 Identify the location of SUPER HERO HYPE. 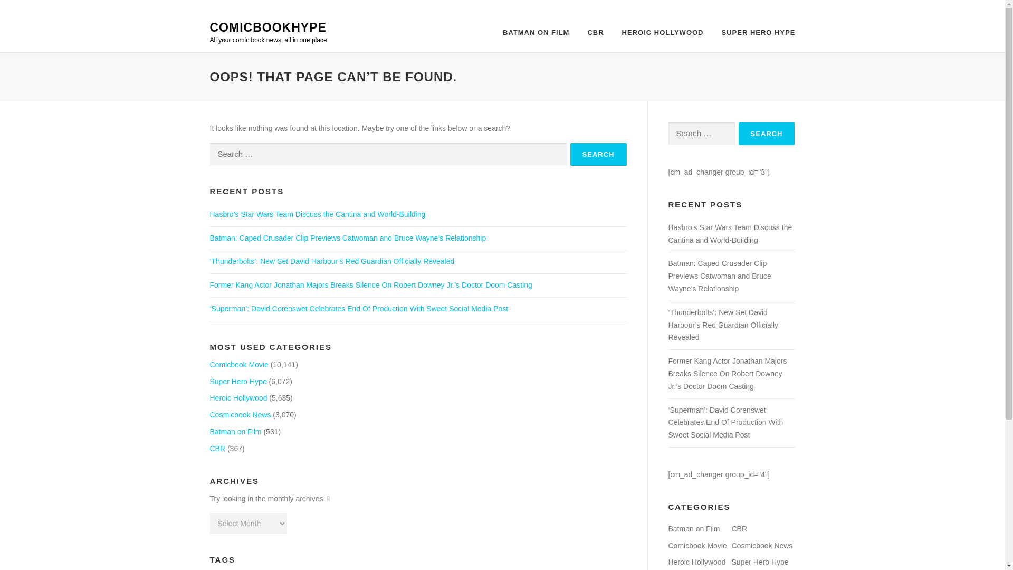
(754, 32).